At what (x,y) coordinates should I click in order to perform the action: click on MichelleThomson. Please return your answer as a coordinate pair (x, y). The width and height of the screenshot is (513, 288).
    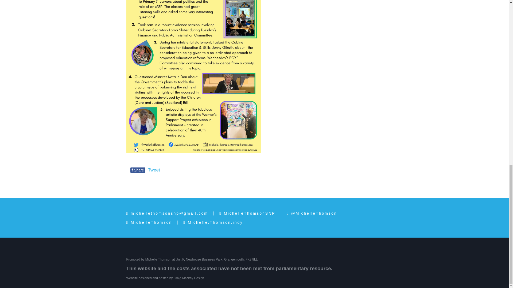
    Looking at the image, I should click on (149, 222).